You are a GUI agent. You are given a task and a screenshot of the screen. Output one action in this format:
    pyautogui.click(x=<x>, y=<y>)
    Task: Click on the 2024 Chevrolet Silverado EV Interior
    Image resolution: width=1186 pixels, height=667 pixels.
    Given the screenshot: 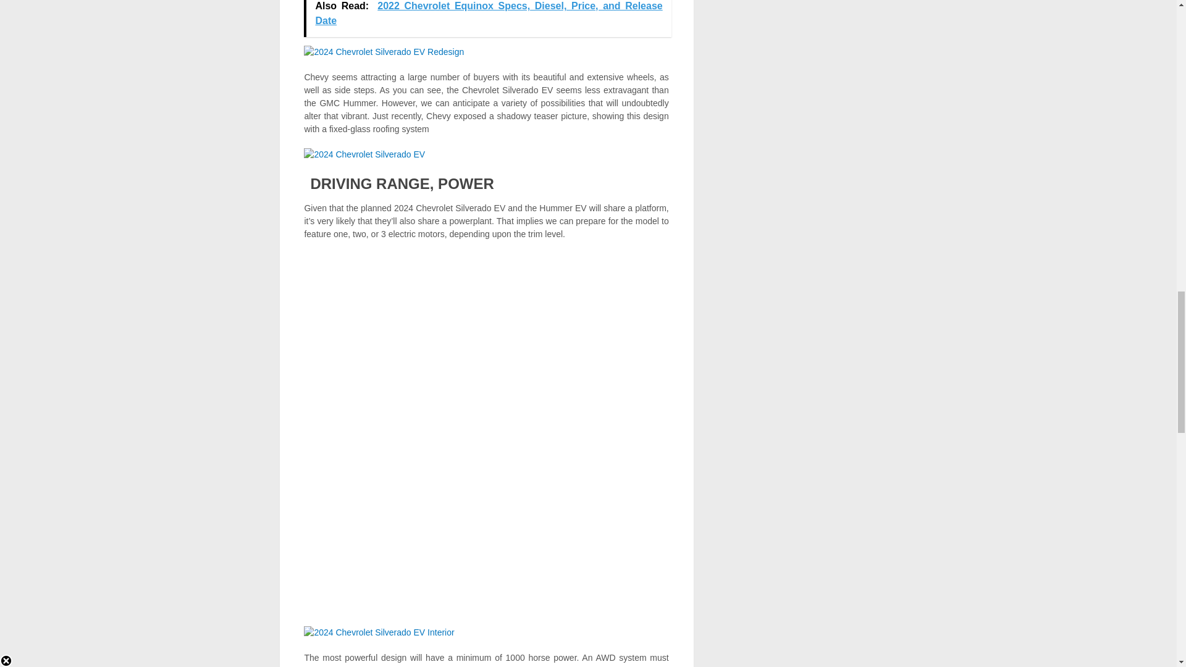 What is the action you would take?
    pyautogui.click(x=379, y=632)
    